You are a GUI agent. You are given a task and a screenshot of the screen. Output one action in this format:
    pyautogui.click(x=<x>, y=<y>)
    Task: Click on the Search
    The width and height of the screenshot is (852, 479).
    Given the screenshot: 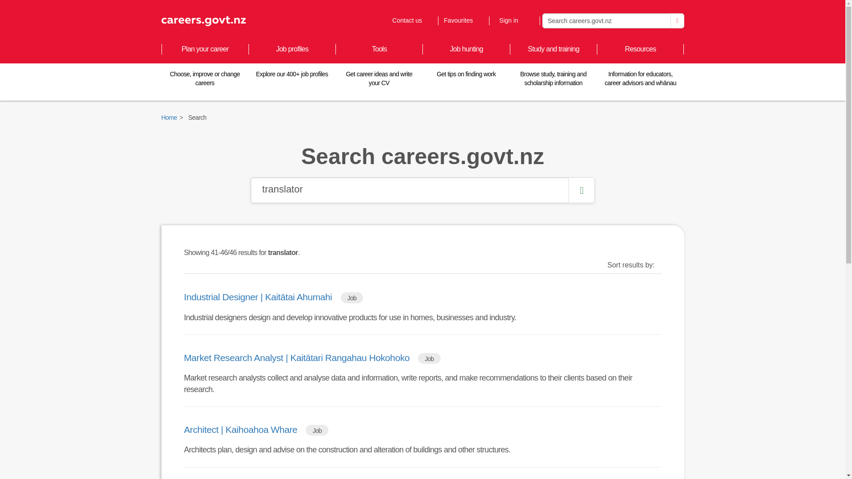 What is the action you would take?
    pyautogui.click(x=514, y=20)
    